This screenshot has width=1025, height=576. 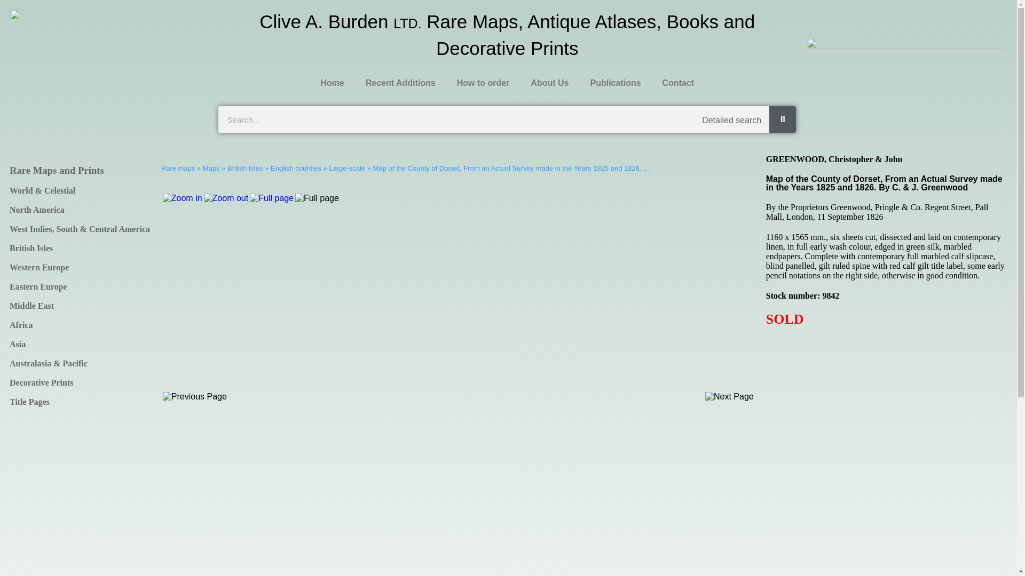 What do you see at coordinates (80, 210) in the screenshot?
I see `North America` at bounding box center [80, 210].